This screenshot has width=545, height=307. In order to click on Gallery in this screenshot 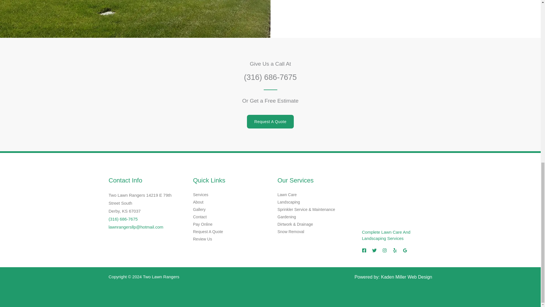, I will do `click(199, 209)`.